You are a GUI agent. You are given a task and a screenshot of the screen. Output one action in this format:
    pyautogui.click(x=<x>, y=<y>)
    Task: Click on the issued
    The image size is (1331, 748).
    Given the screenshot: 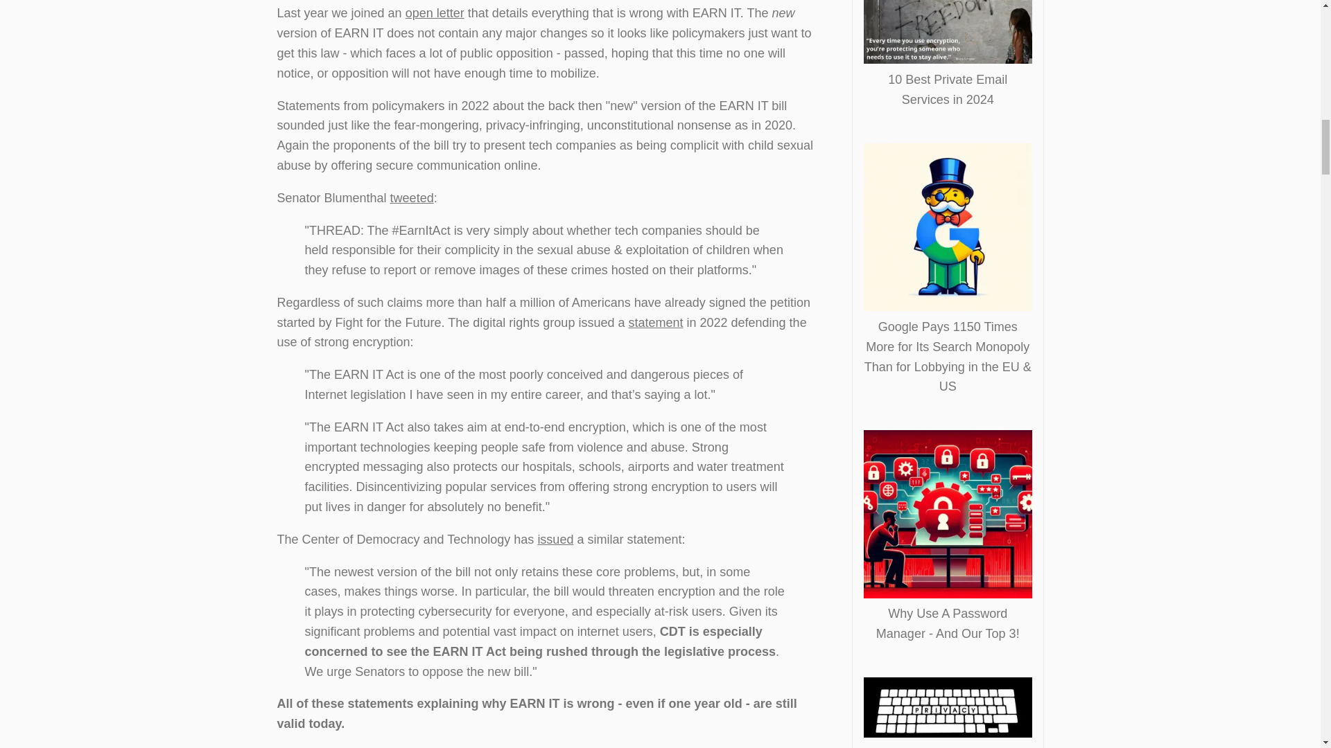 What is the action you would take?
    pyautogui.click(x=555, y=539)
    